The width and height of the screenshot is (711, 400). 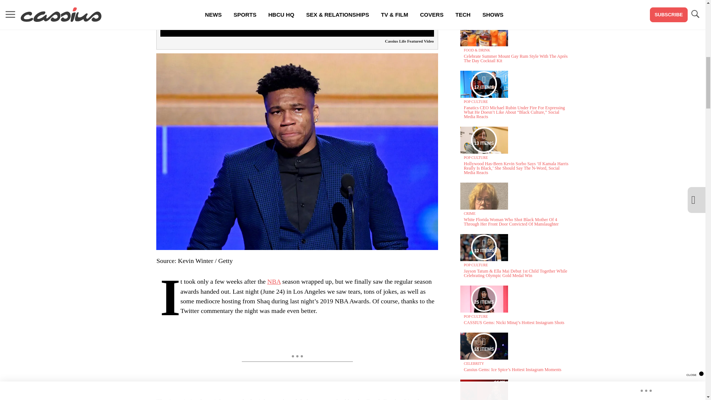 I want to click on Media Playlist, so click(x=484, y=84).